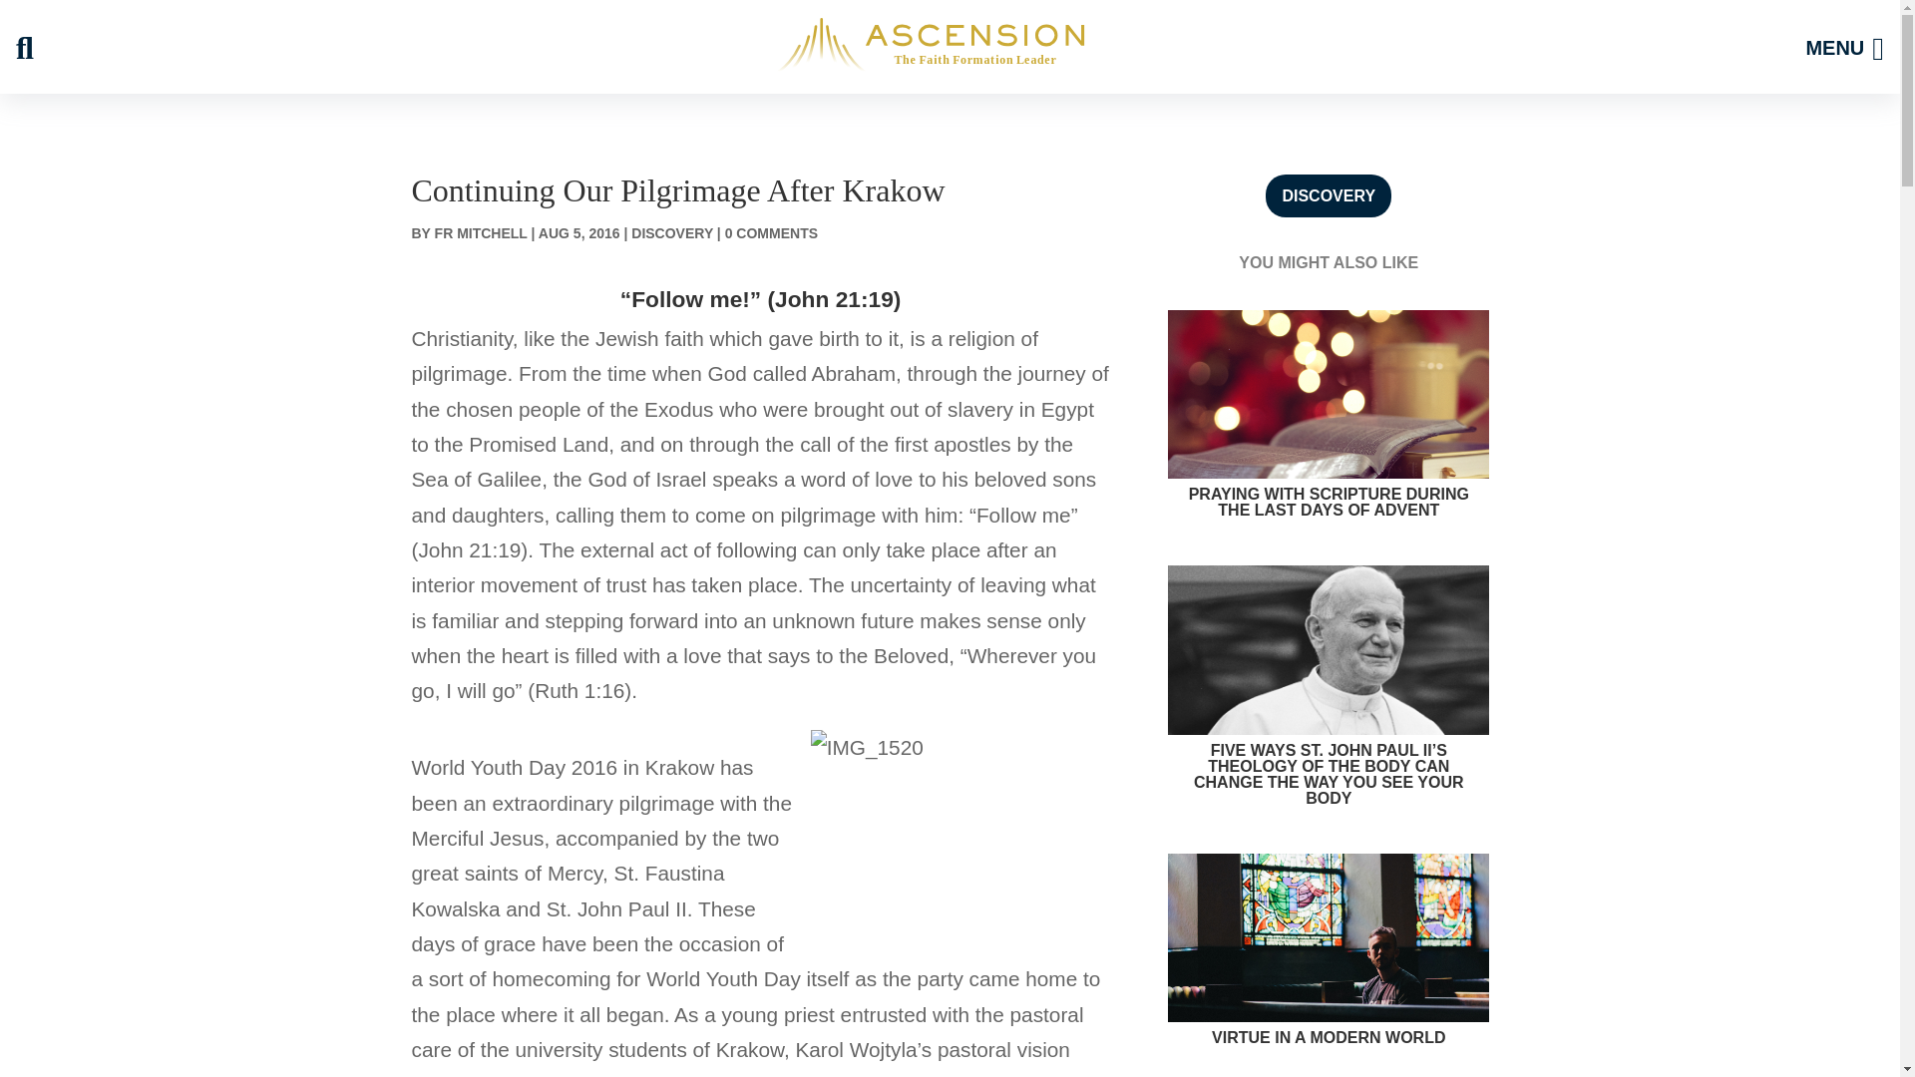 This screenshot has width=1915, height=1077. What do you see at coordinates (481, 232) in the screenshot?
I see `FR MITCHELL` at bounding box center [481, 232].